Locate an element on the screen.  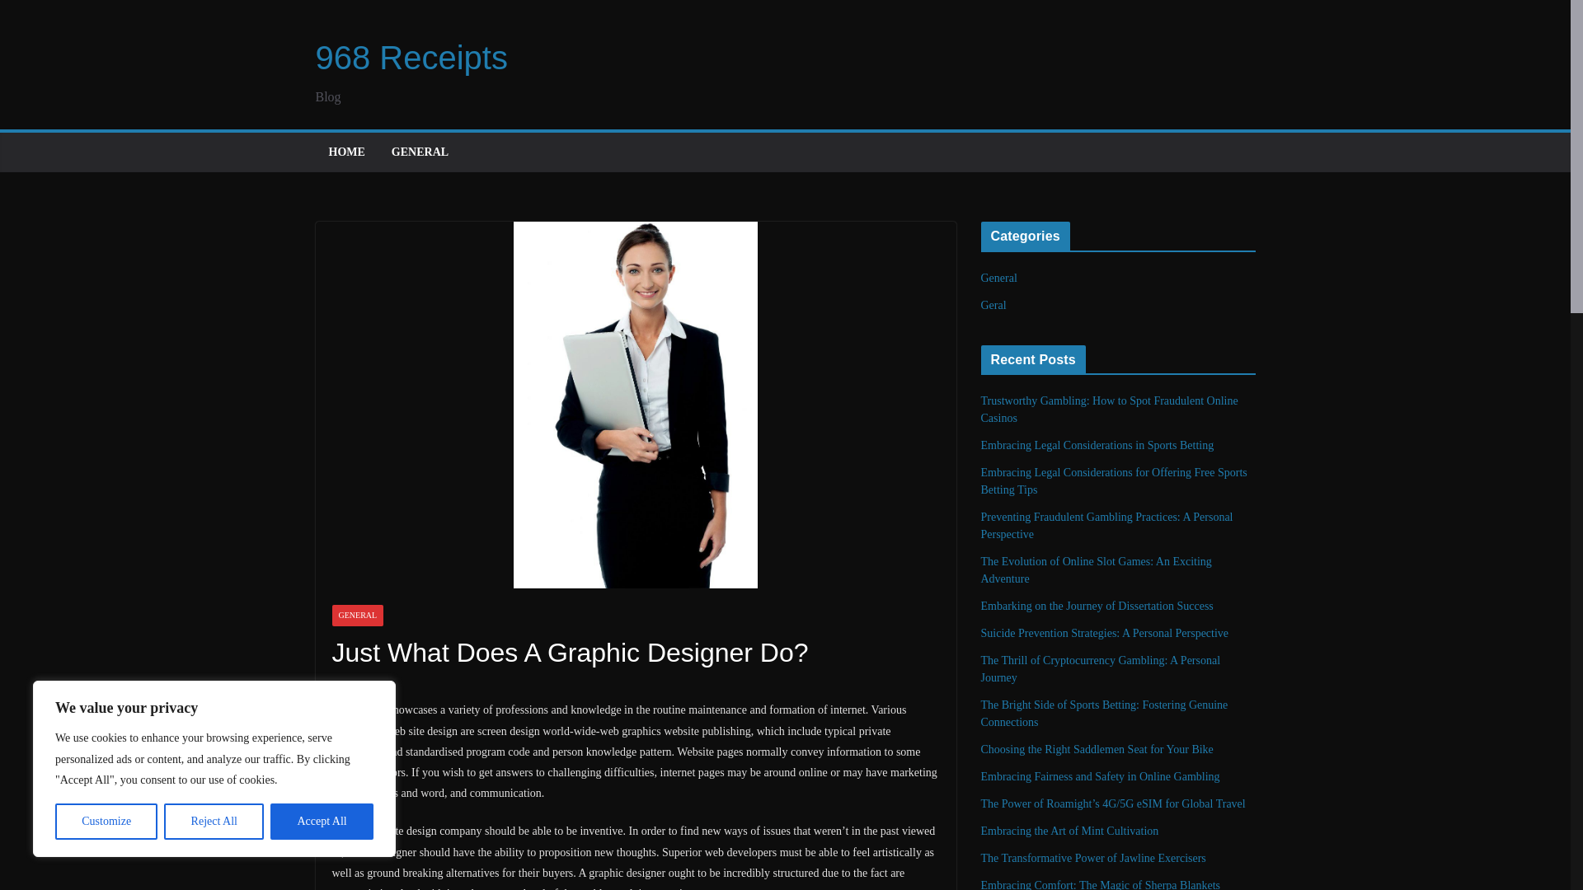
GENERAL is located at coordinates (356, 616).